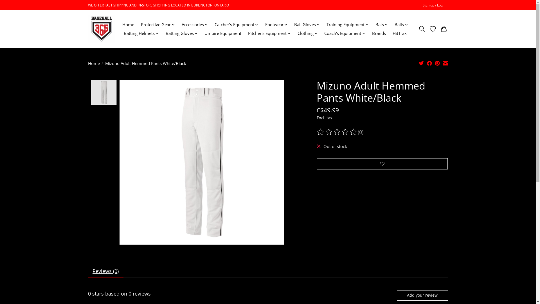  I want to click on Reviews (0), so click(105, 271).